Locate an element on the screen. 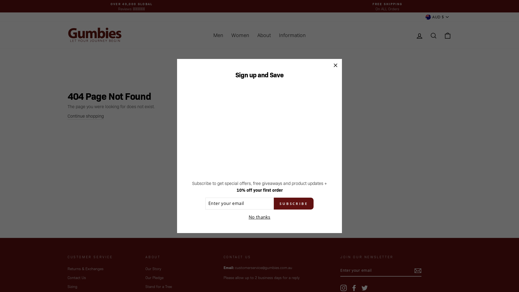 The height and width of the screenshot is (292, 519). Men is located at coordinates (218, 35).